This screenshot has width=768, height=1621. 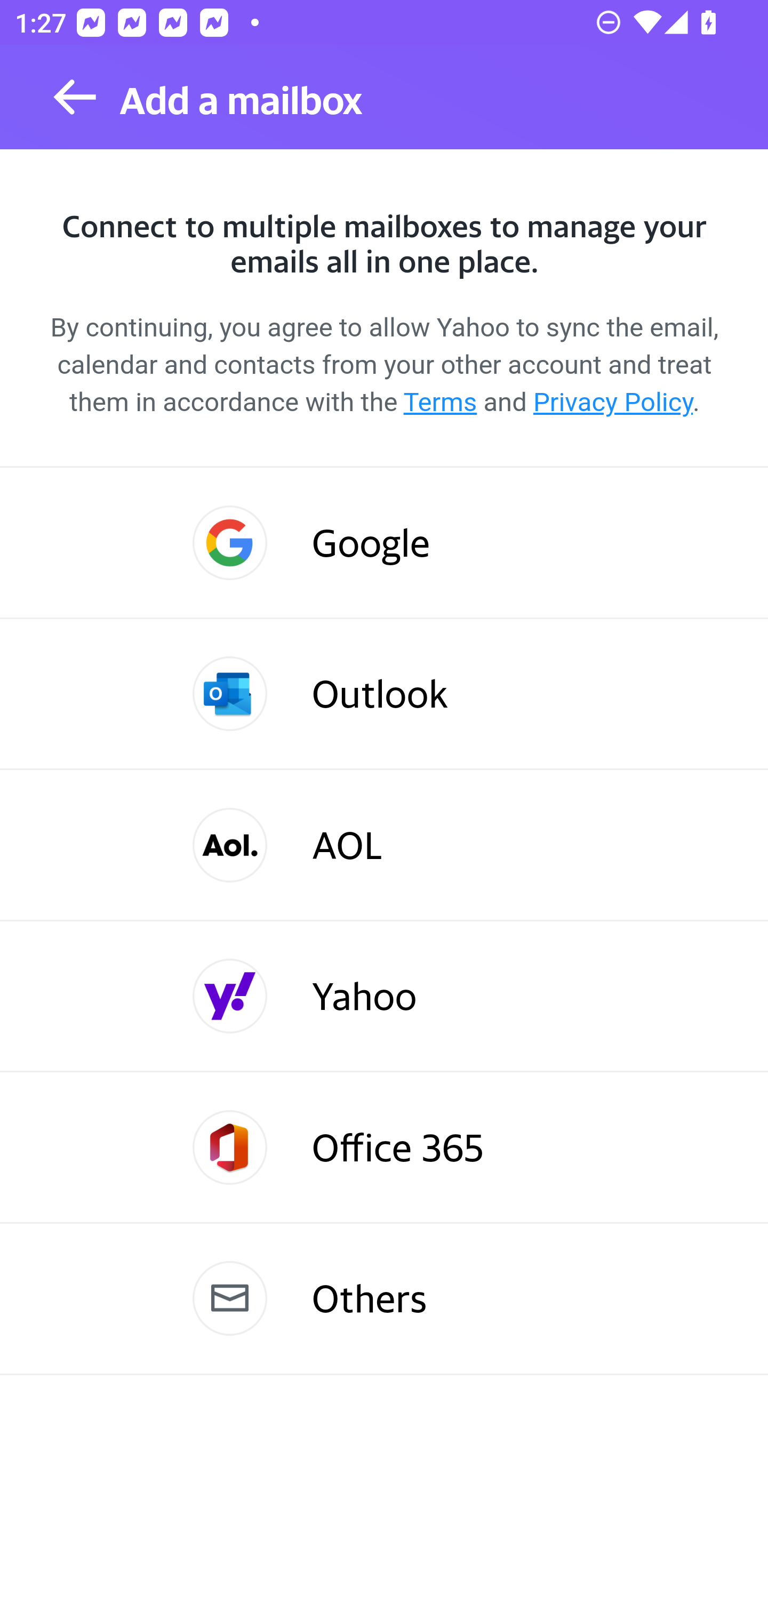 I want to click on Terms, so click(x=441, y=402).